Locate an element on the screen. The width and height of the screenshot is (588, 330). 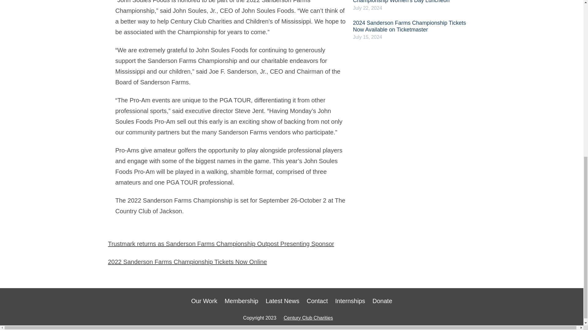
Contact is located at coordinates (317, 301).